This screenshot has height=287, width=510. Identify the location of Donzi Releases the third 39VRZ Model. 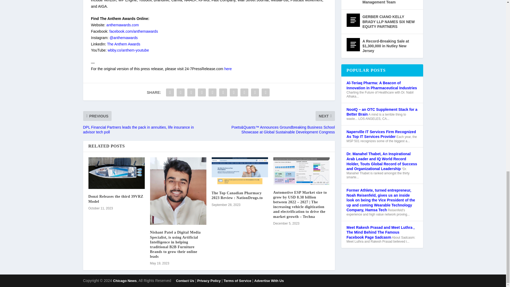
(116, 173).